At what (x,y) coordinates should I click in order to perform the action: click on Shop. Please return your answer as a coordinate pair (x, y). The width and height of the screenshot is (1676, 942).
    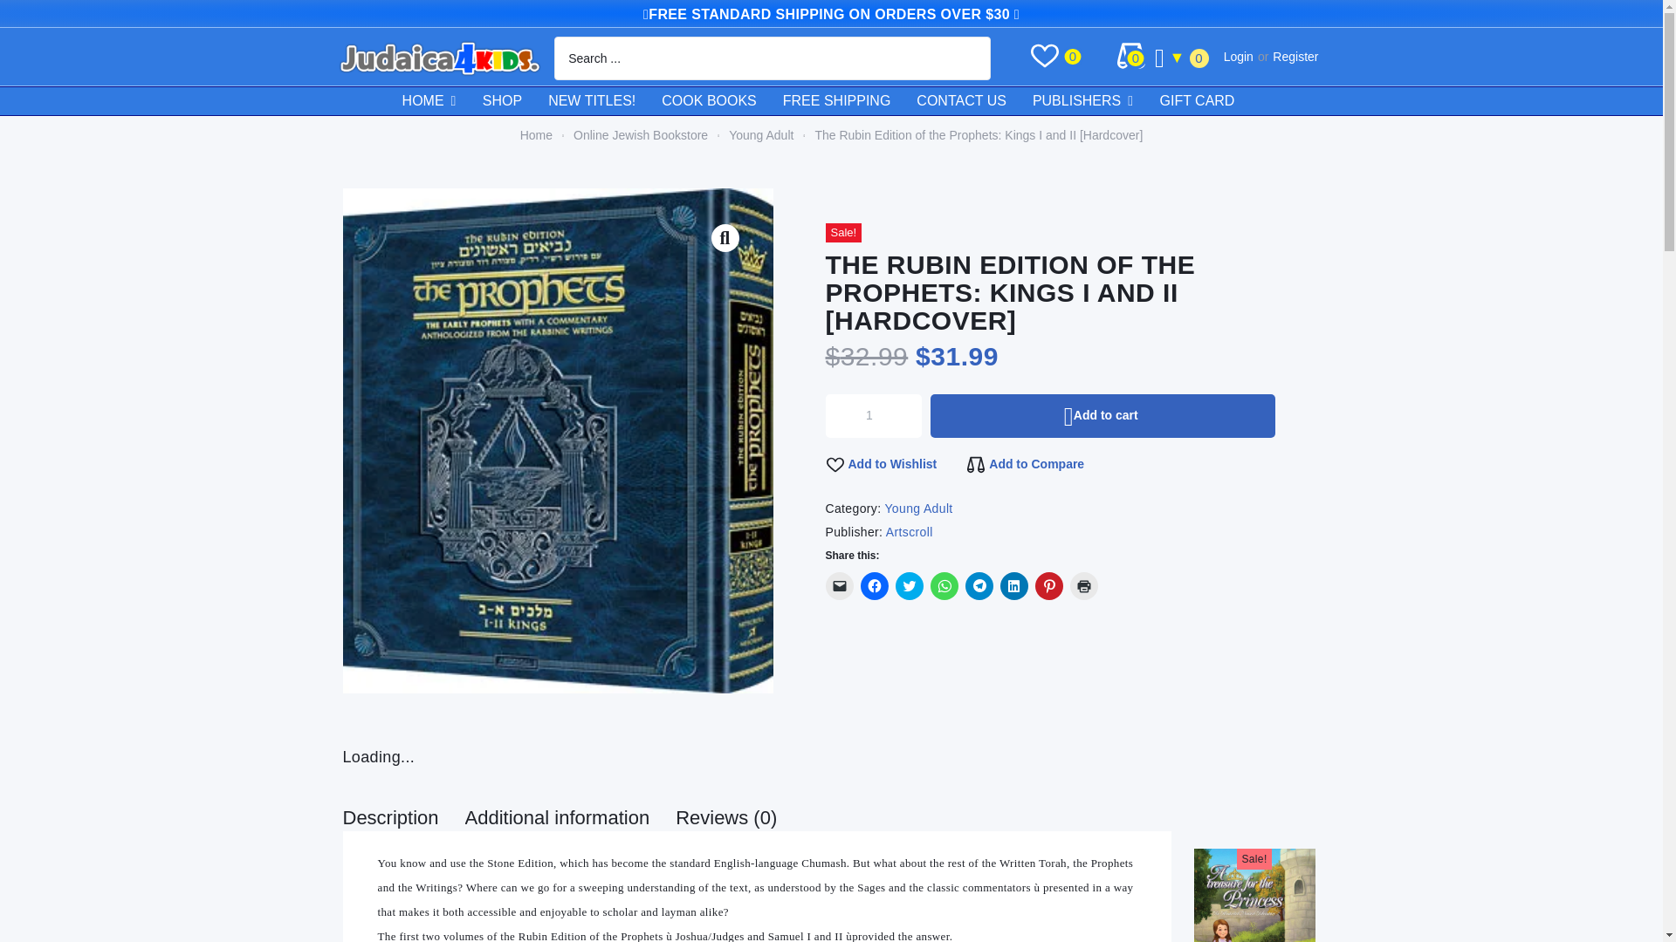
    Looking at the image, I should click on (515, 101).